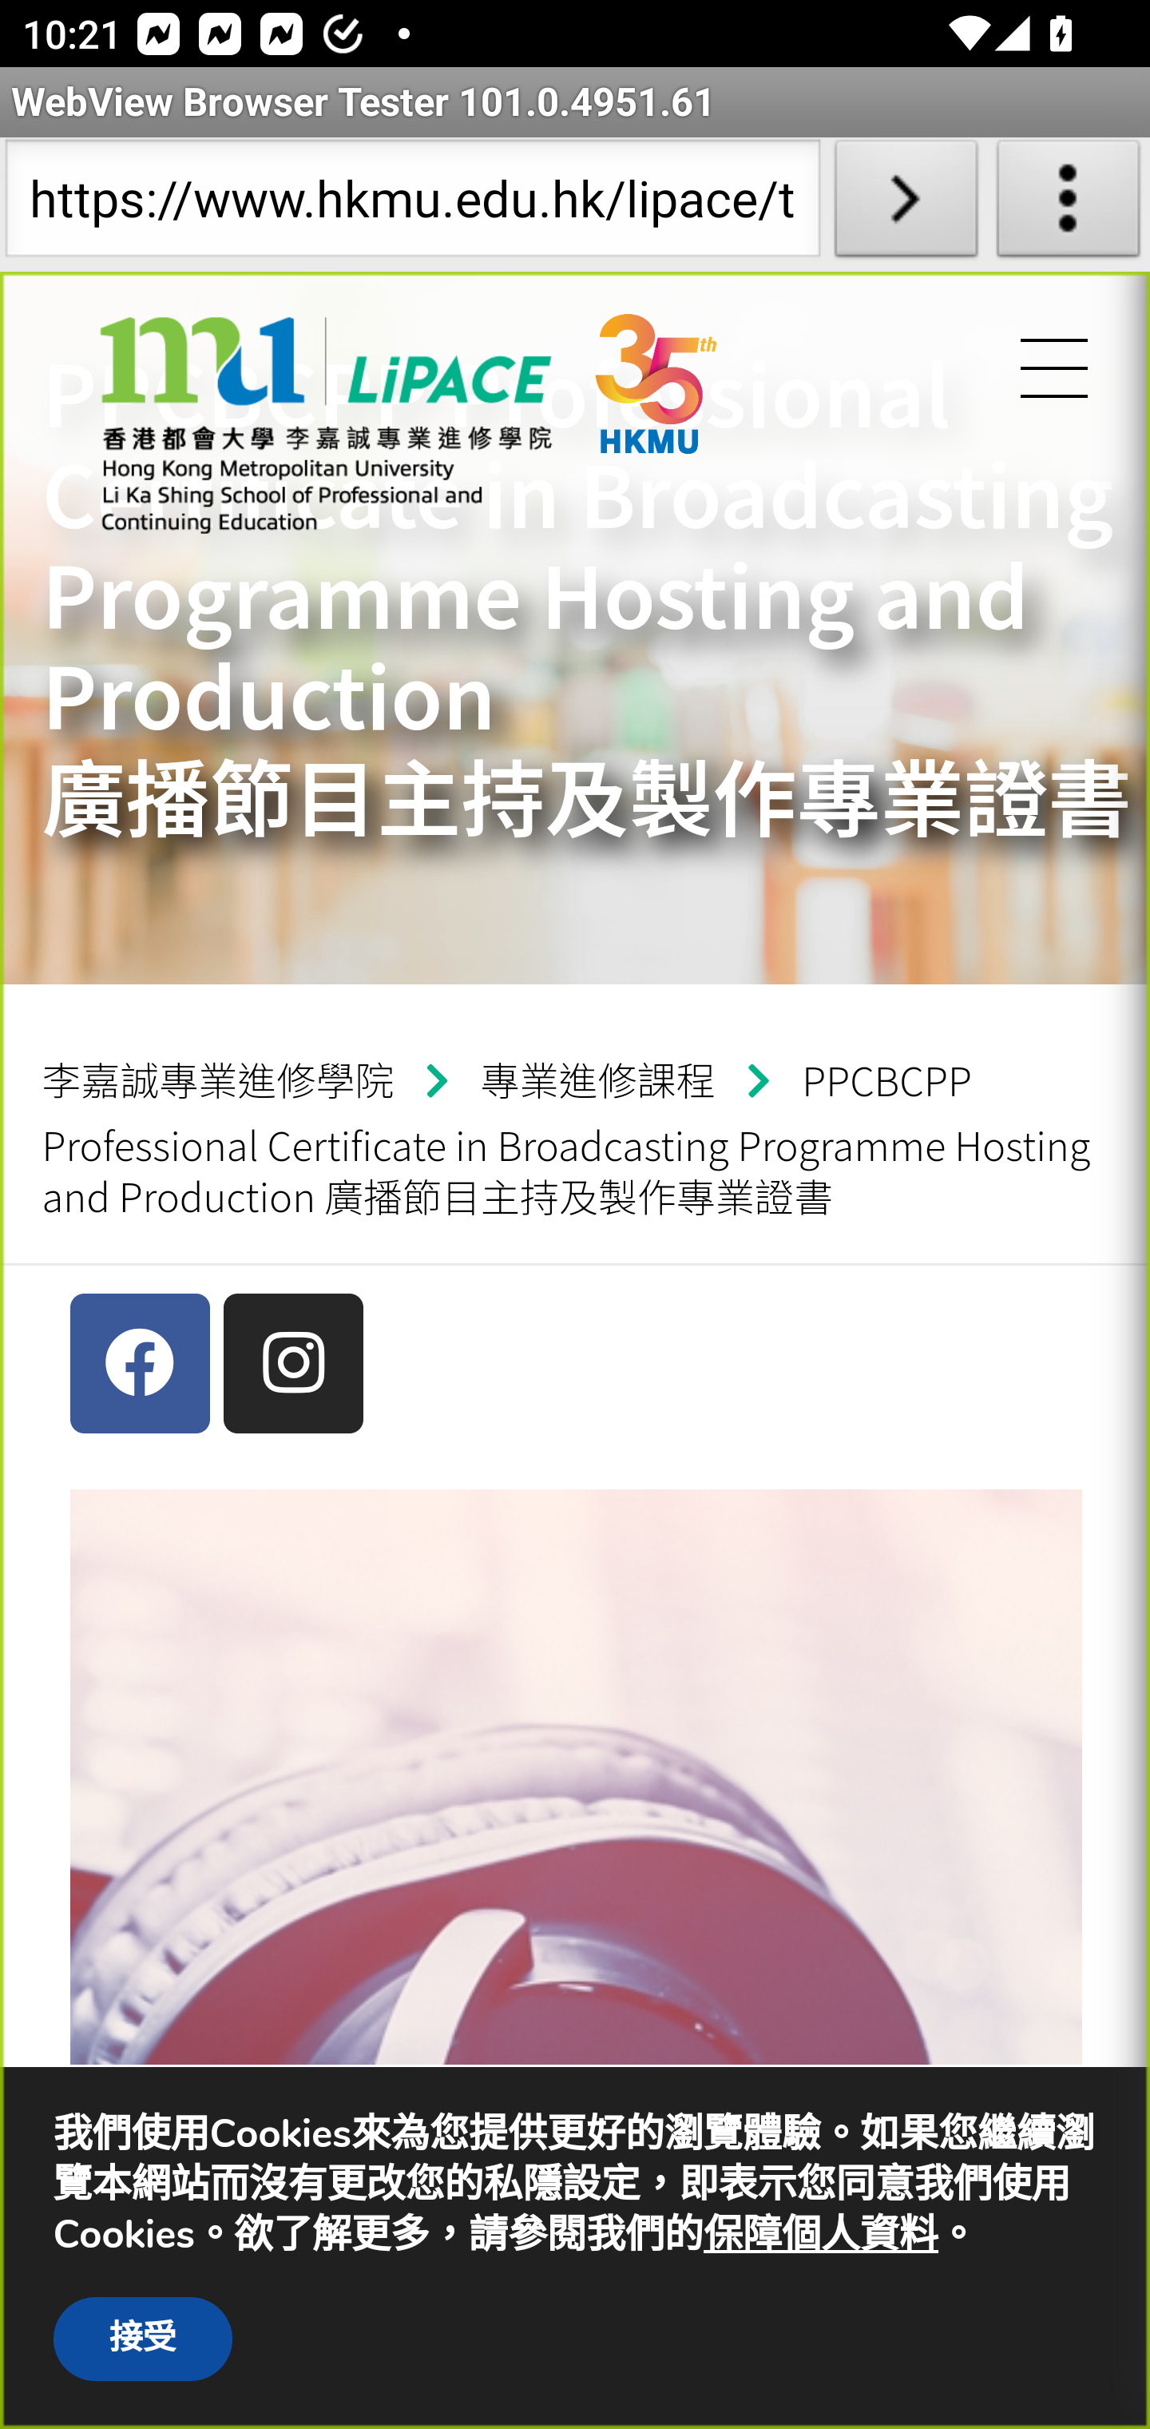  I want to click on 保障個人資料, so click(820, 2236).